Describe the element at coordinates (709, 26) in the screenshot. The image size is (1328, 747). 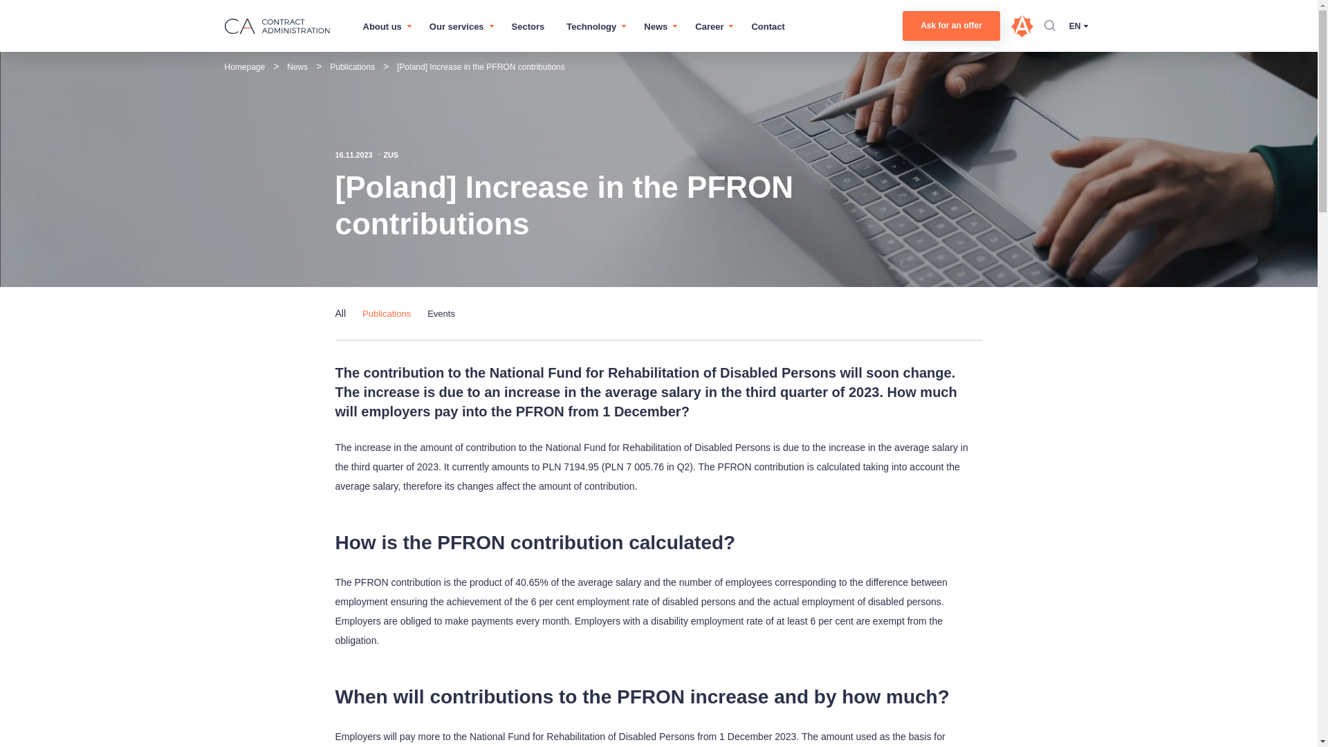
I see `Career` at that location.